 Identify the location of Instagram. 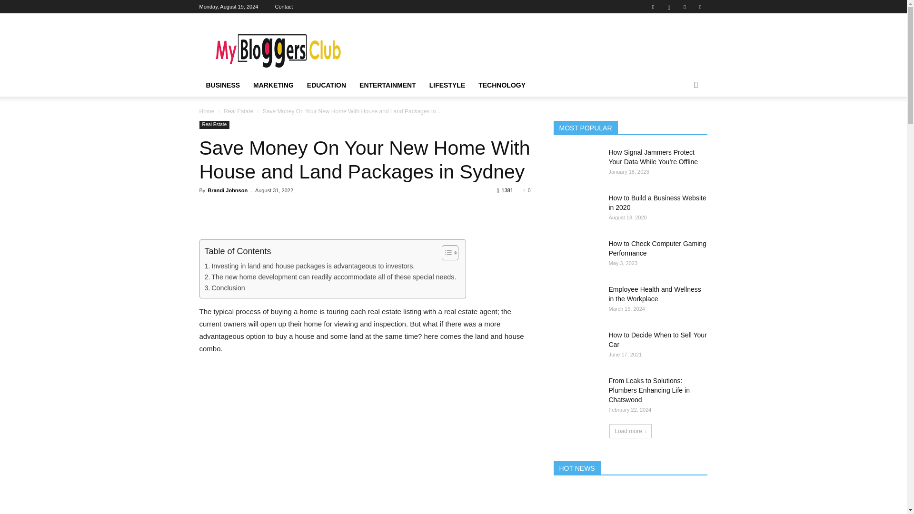
(669, 7).